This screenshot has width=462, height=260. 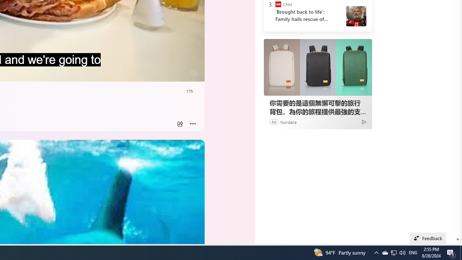 What do you see at coordinates (428, 238) in the screenshot?
I see `Feedback` at bounding box center [428, 238].